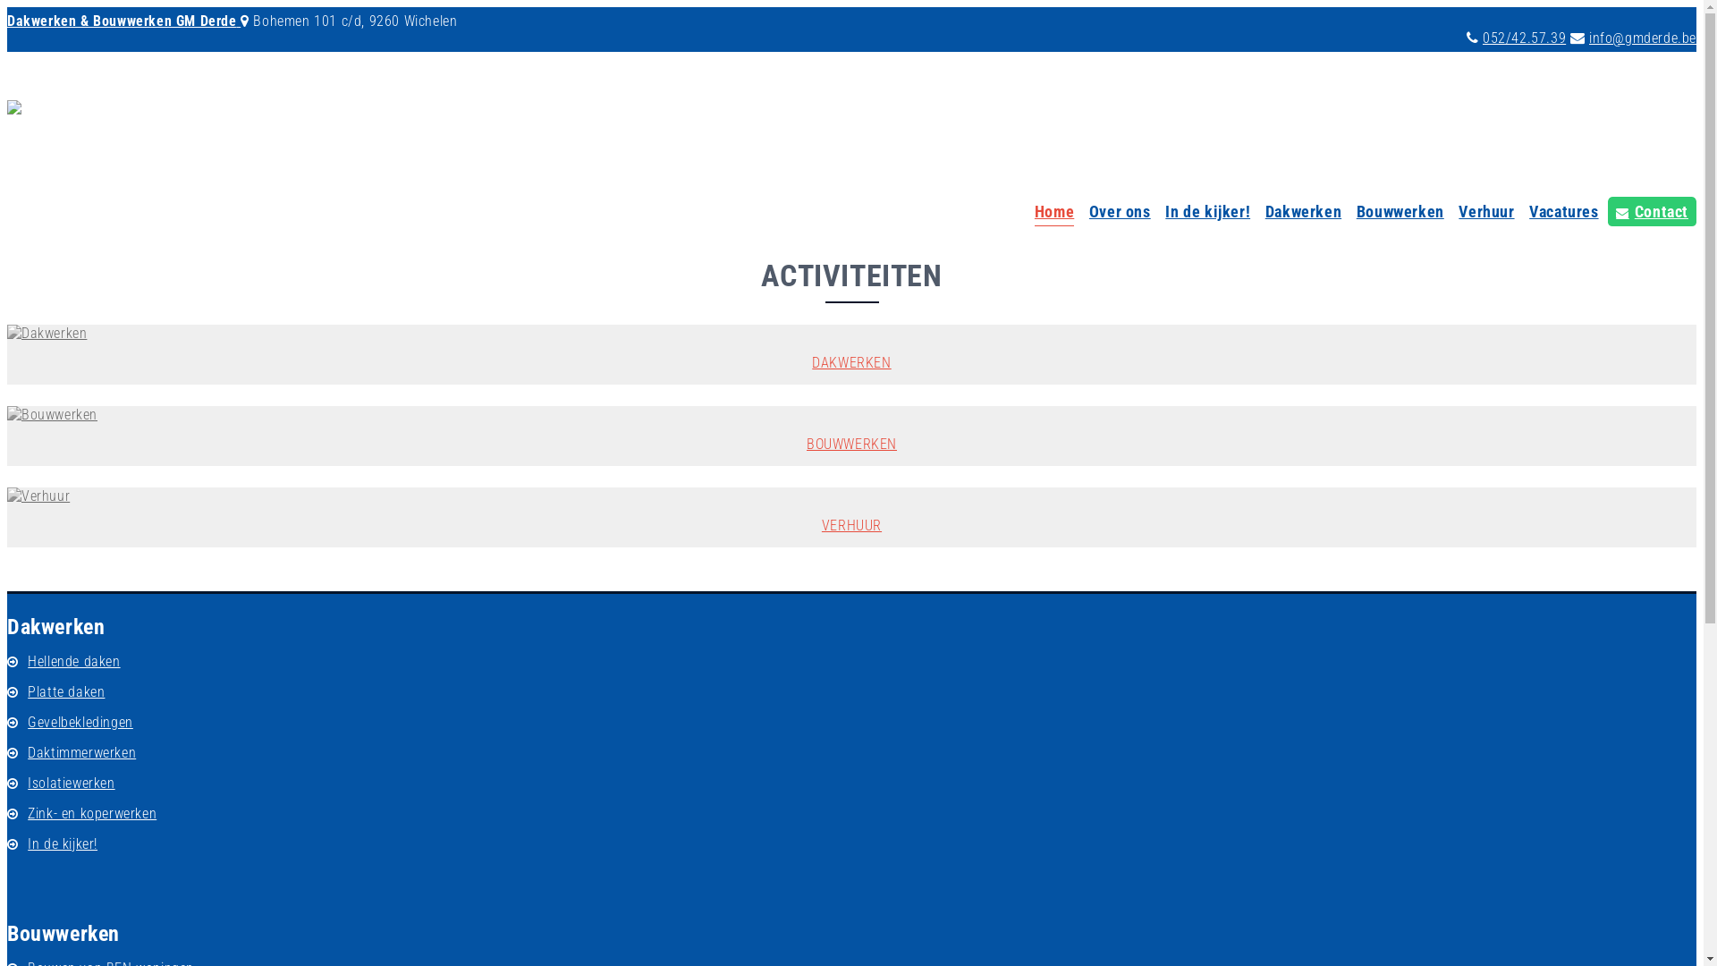  I want to click on In de kijker!, so click(1207, 215).